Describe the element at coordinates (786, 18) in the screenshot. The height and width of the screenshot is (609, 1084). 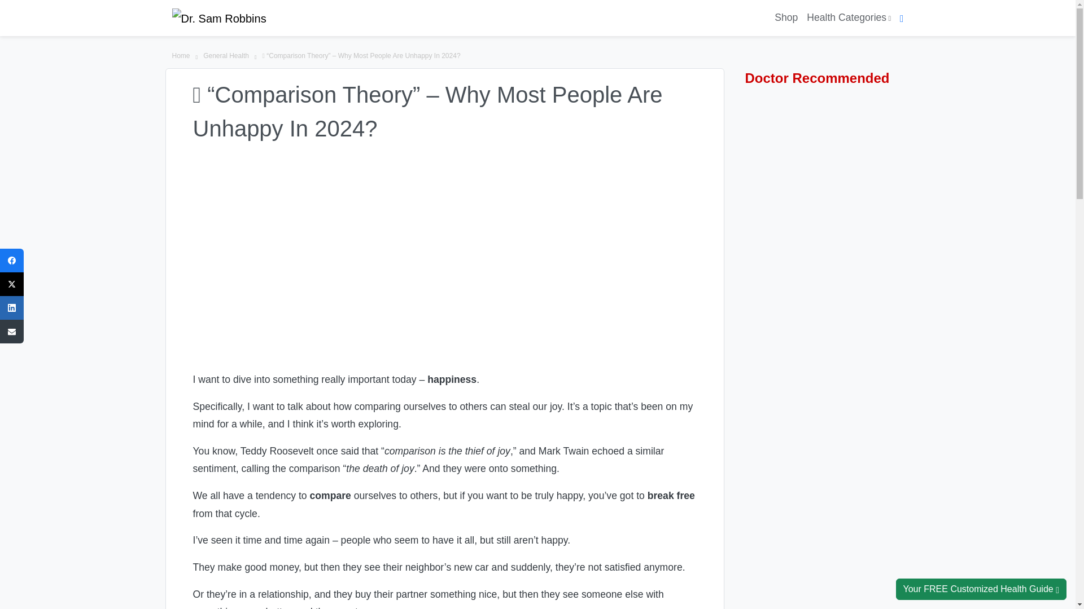
I see `Shop` at that location.